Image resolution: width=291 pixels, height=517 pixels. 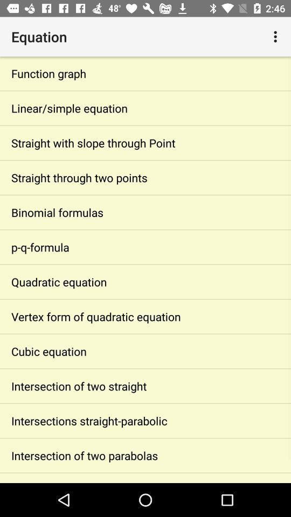 What do you see at coordinates (145, 421) in the screenshot?
I see `choose the app below the intersection of two` at bounding box center [145, 421].